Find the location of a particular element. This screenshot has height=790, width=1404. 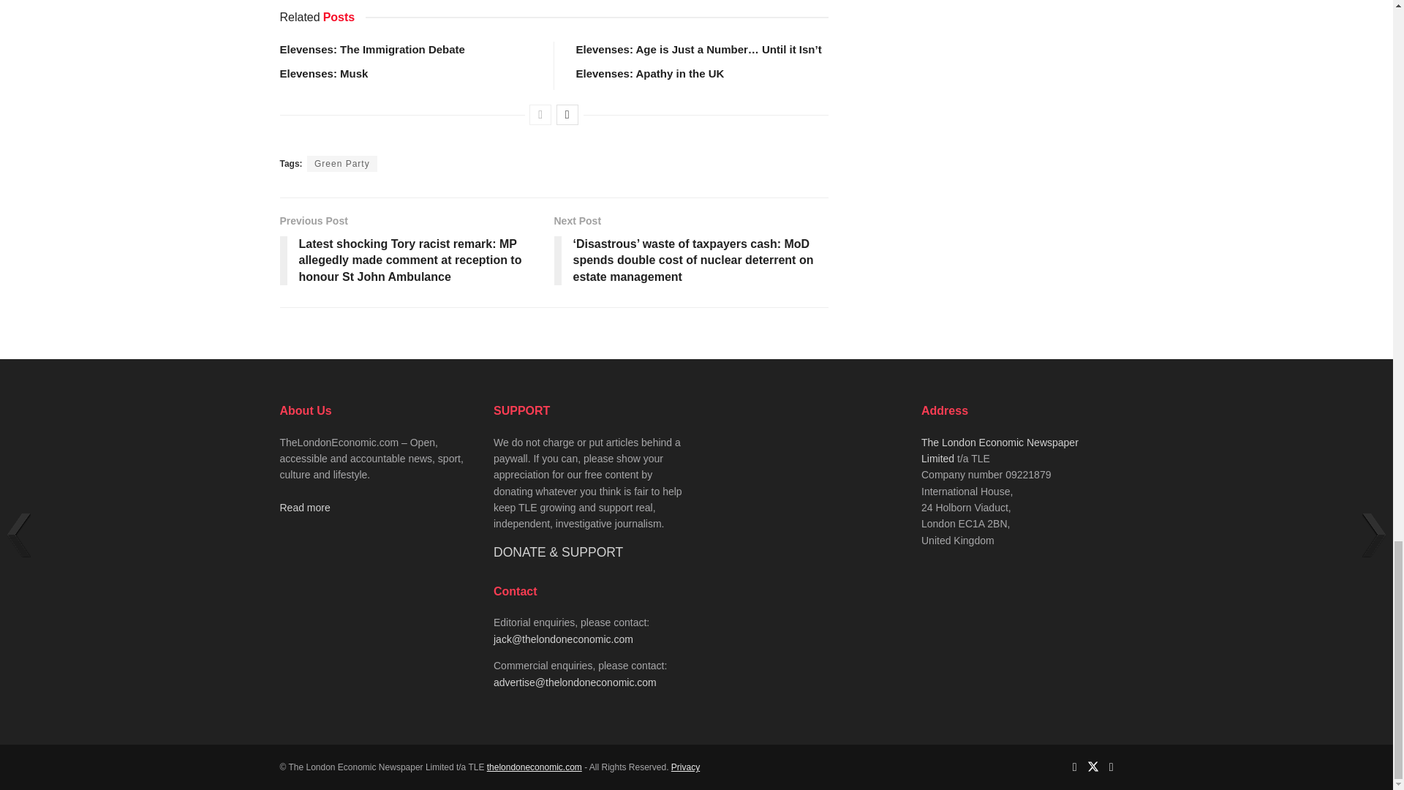

Next is located at coordinates (567, 114).